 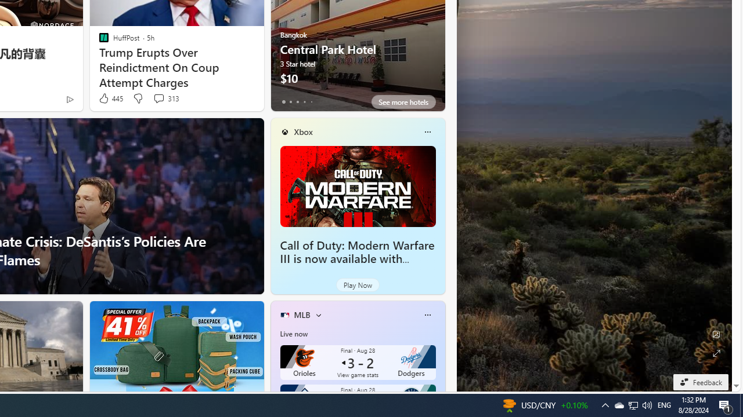 I want to click on MLB, so click(x=302, y=314).